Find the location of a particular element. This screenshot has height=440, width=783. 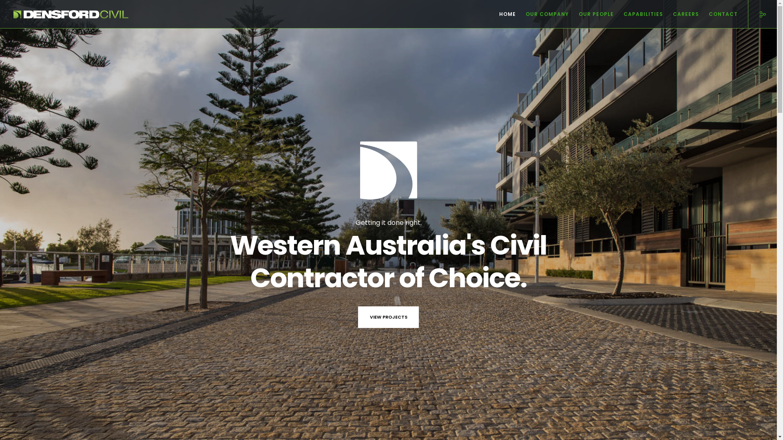

HOME is located at coordinates (502, 14).